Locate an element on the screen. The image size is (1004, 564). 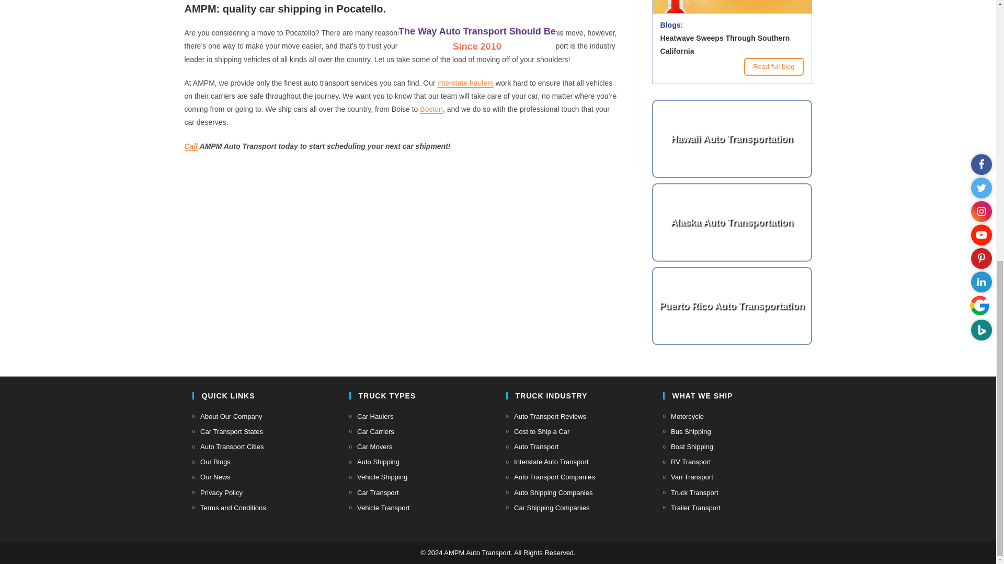
Read full blog is located at coordinates (774, 66).